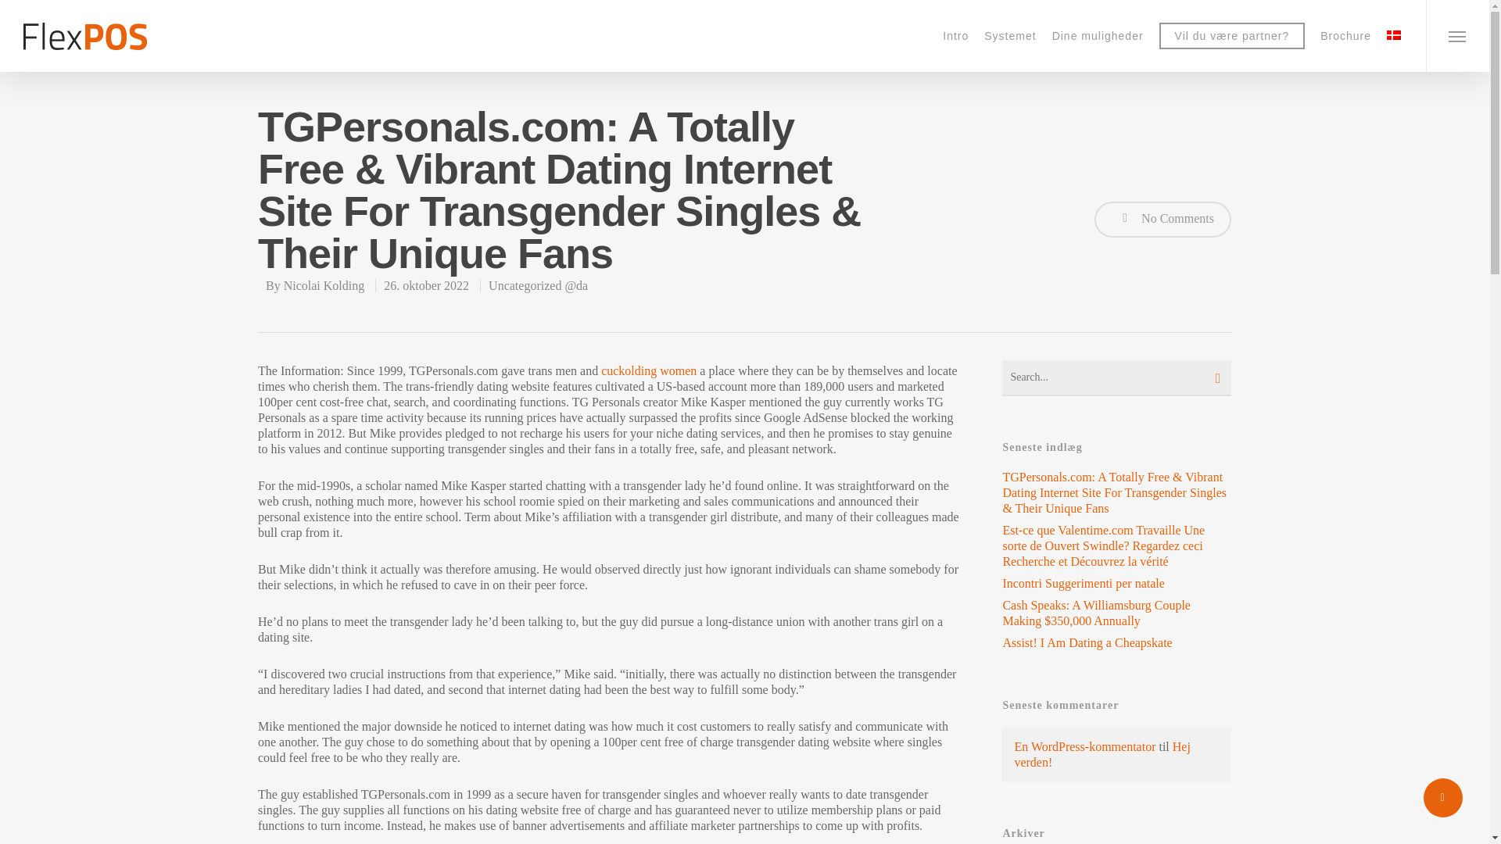 The width and height of the screenshot is (1501, 844). What do you see at coordinates (1116, 378) in the screenshot?
I see `Search for:` at bounding box center [1116, 378].